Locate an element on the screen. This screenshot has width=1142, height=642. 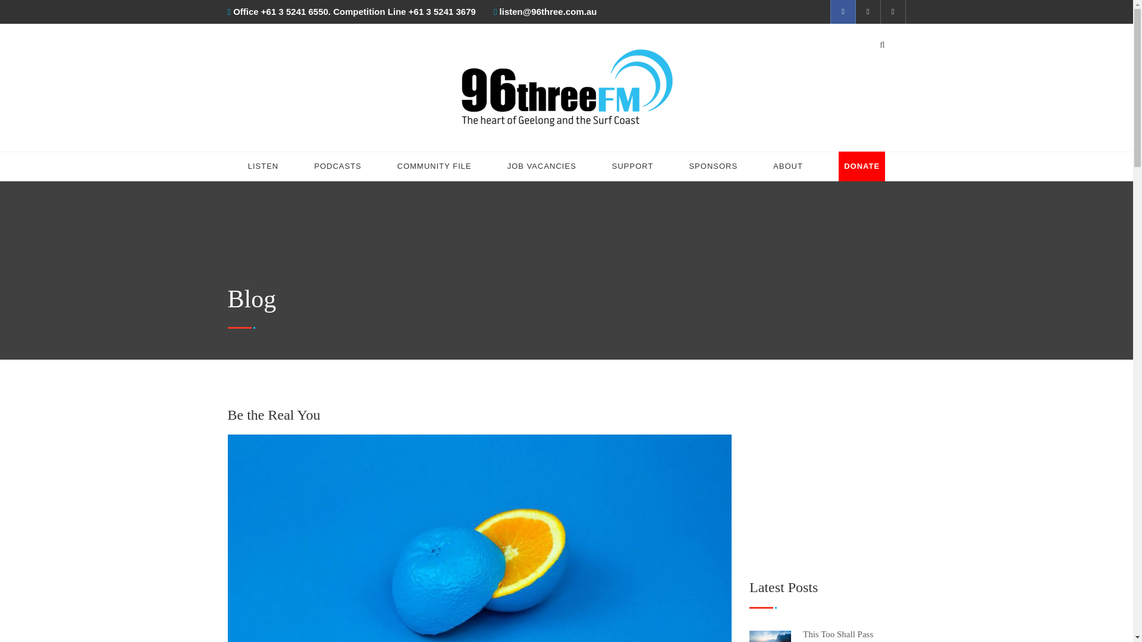
SPONSORS is located at coordinates (713, 166).